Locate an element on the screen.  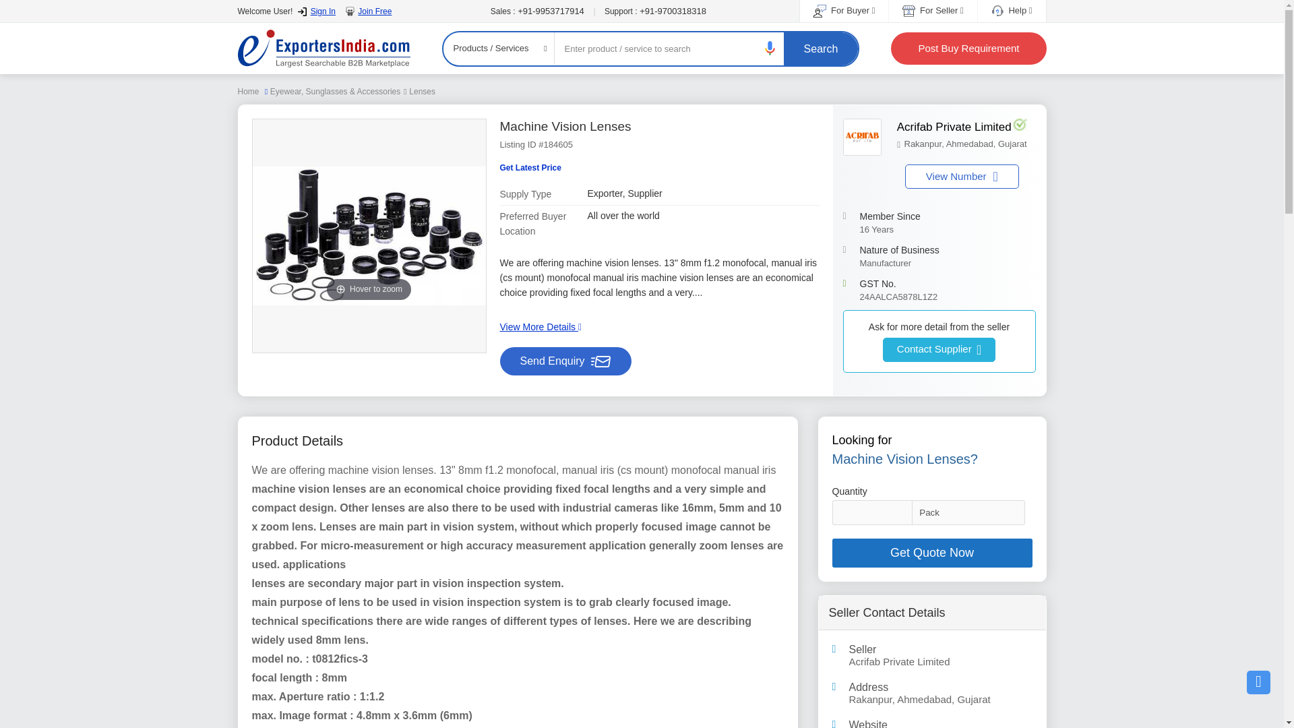
Join Exportersindia Free is located at coordinates (530, 168).